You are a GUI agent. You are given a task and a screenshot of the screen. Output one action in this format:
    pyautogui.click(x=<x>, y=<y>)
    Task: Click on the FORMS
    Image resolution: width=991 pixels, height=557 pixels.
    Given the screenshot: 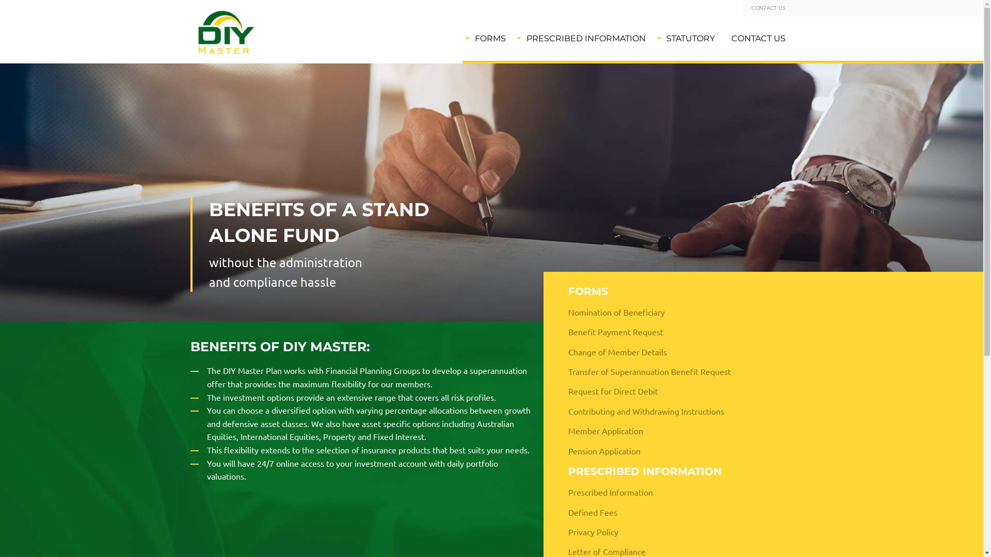 What is the action you would take?
    pyautogui.click(x=488, y=39)
    